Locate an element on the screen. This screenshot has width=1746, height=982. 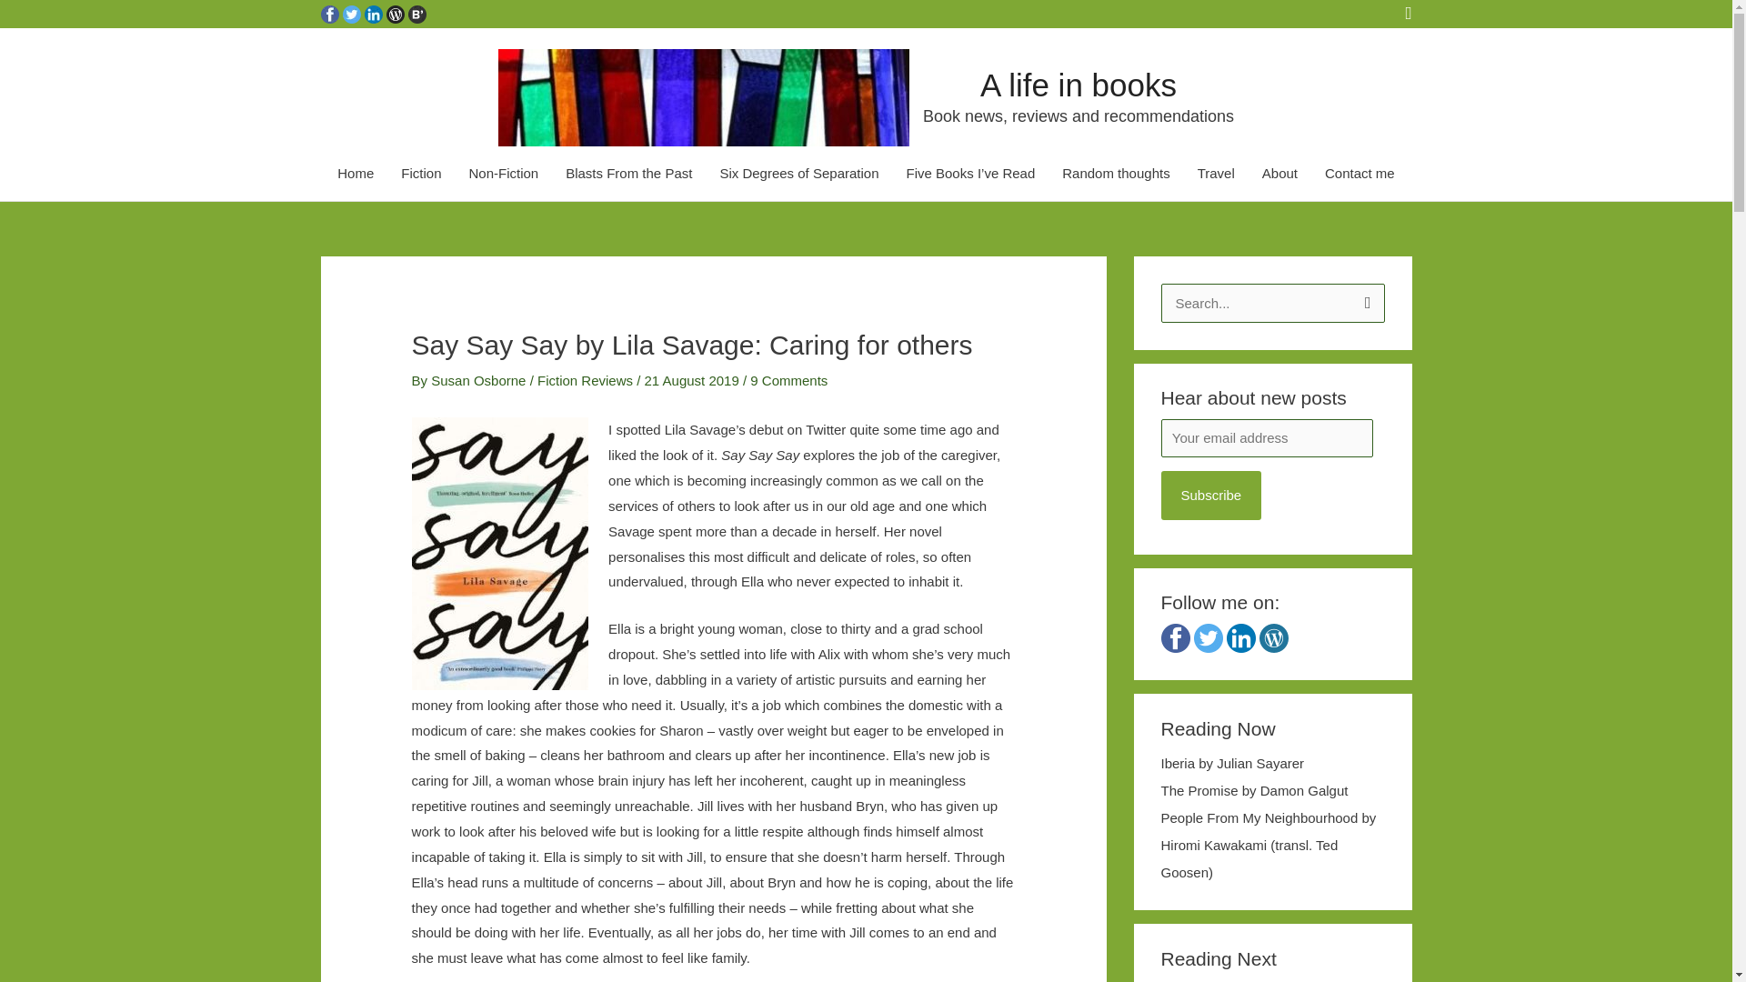
Contact me is located at coordinates (1360, 174).